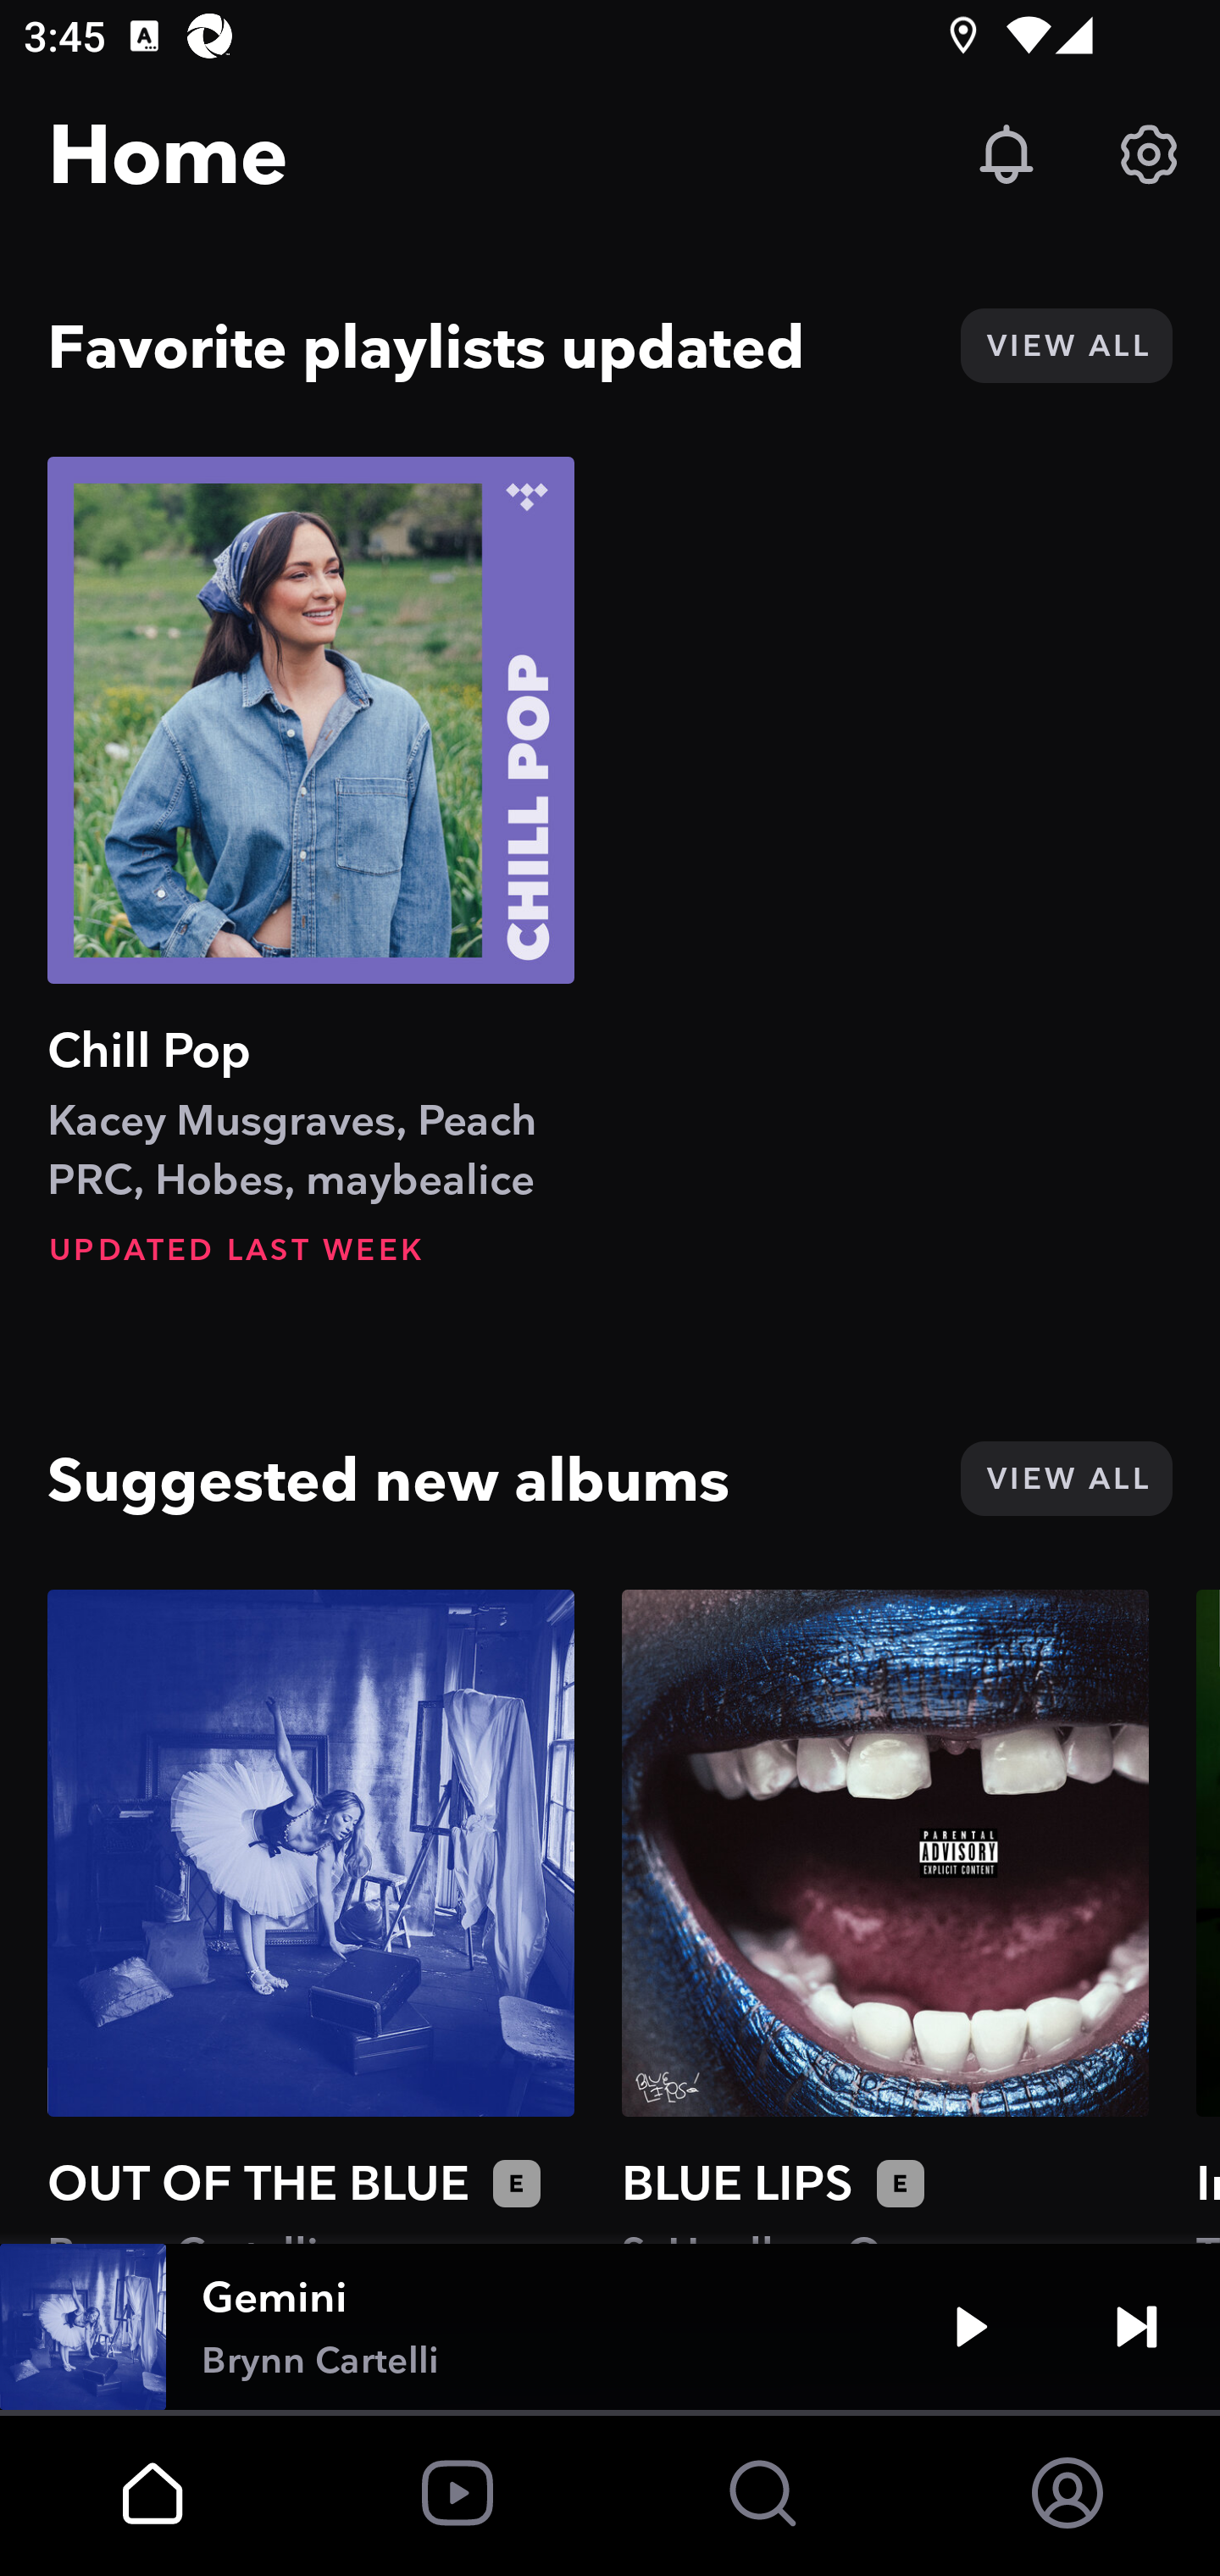 The width and height of the screenshot is (1220, 2576). What do you see at coordinates (610, 2327) in the screenshot?
I see `Gemini Brynn Cartelli Play` at bounding box center [610, 2327].